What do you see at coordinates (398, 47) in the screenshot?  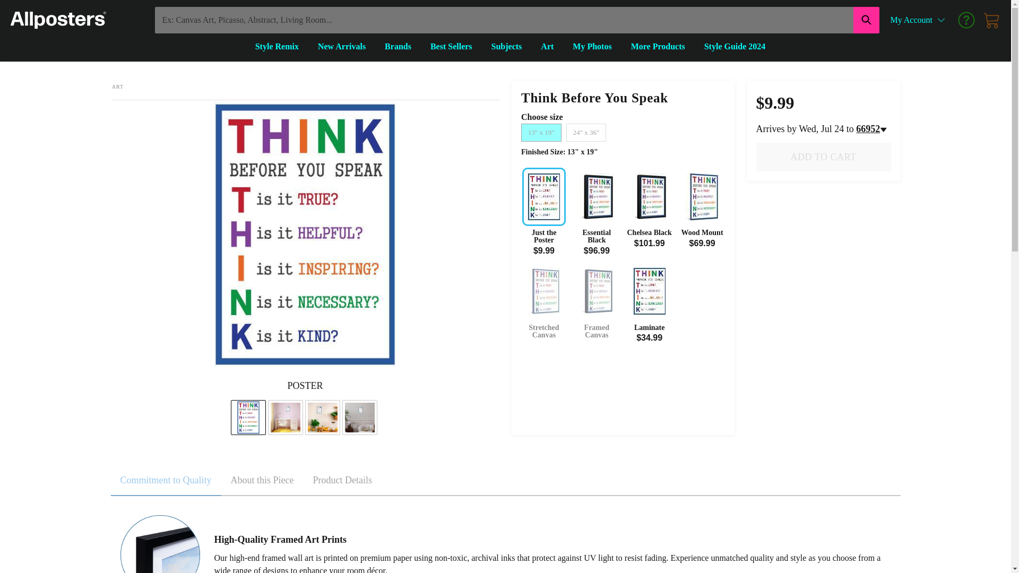 I see `Brands` at bounding box center [398, 47].